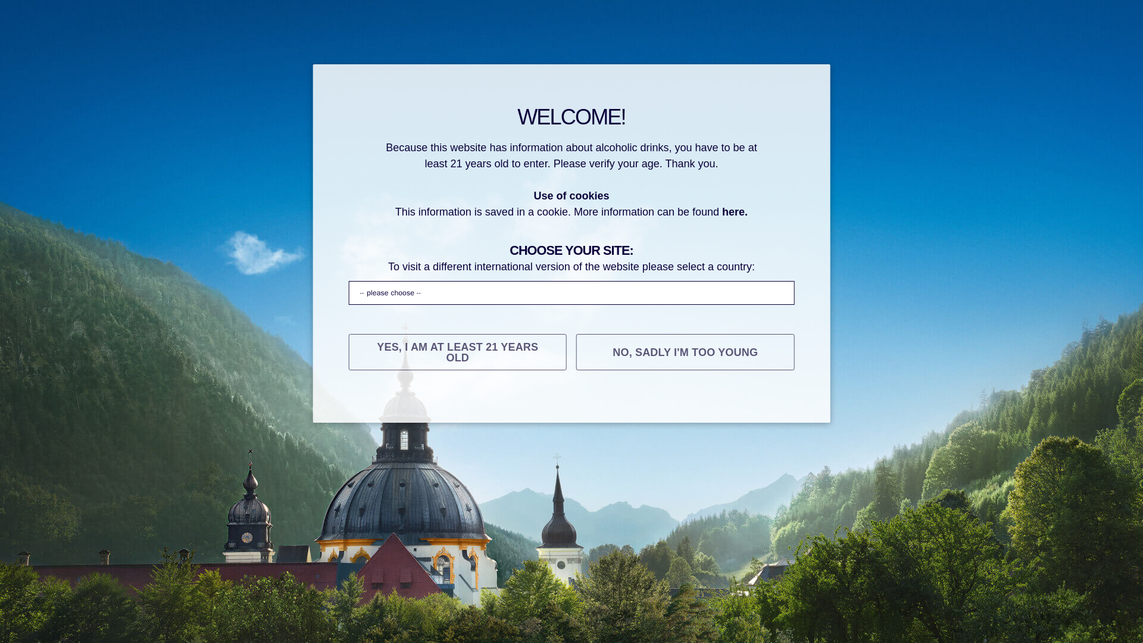 This screenshot has width=1143, height=643. Describe the element at coordinates (500, 405) in the screenshot. I see `LIFE AT THE MONASTERY` at that location.